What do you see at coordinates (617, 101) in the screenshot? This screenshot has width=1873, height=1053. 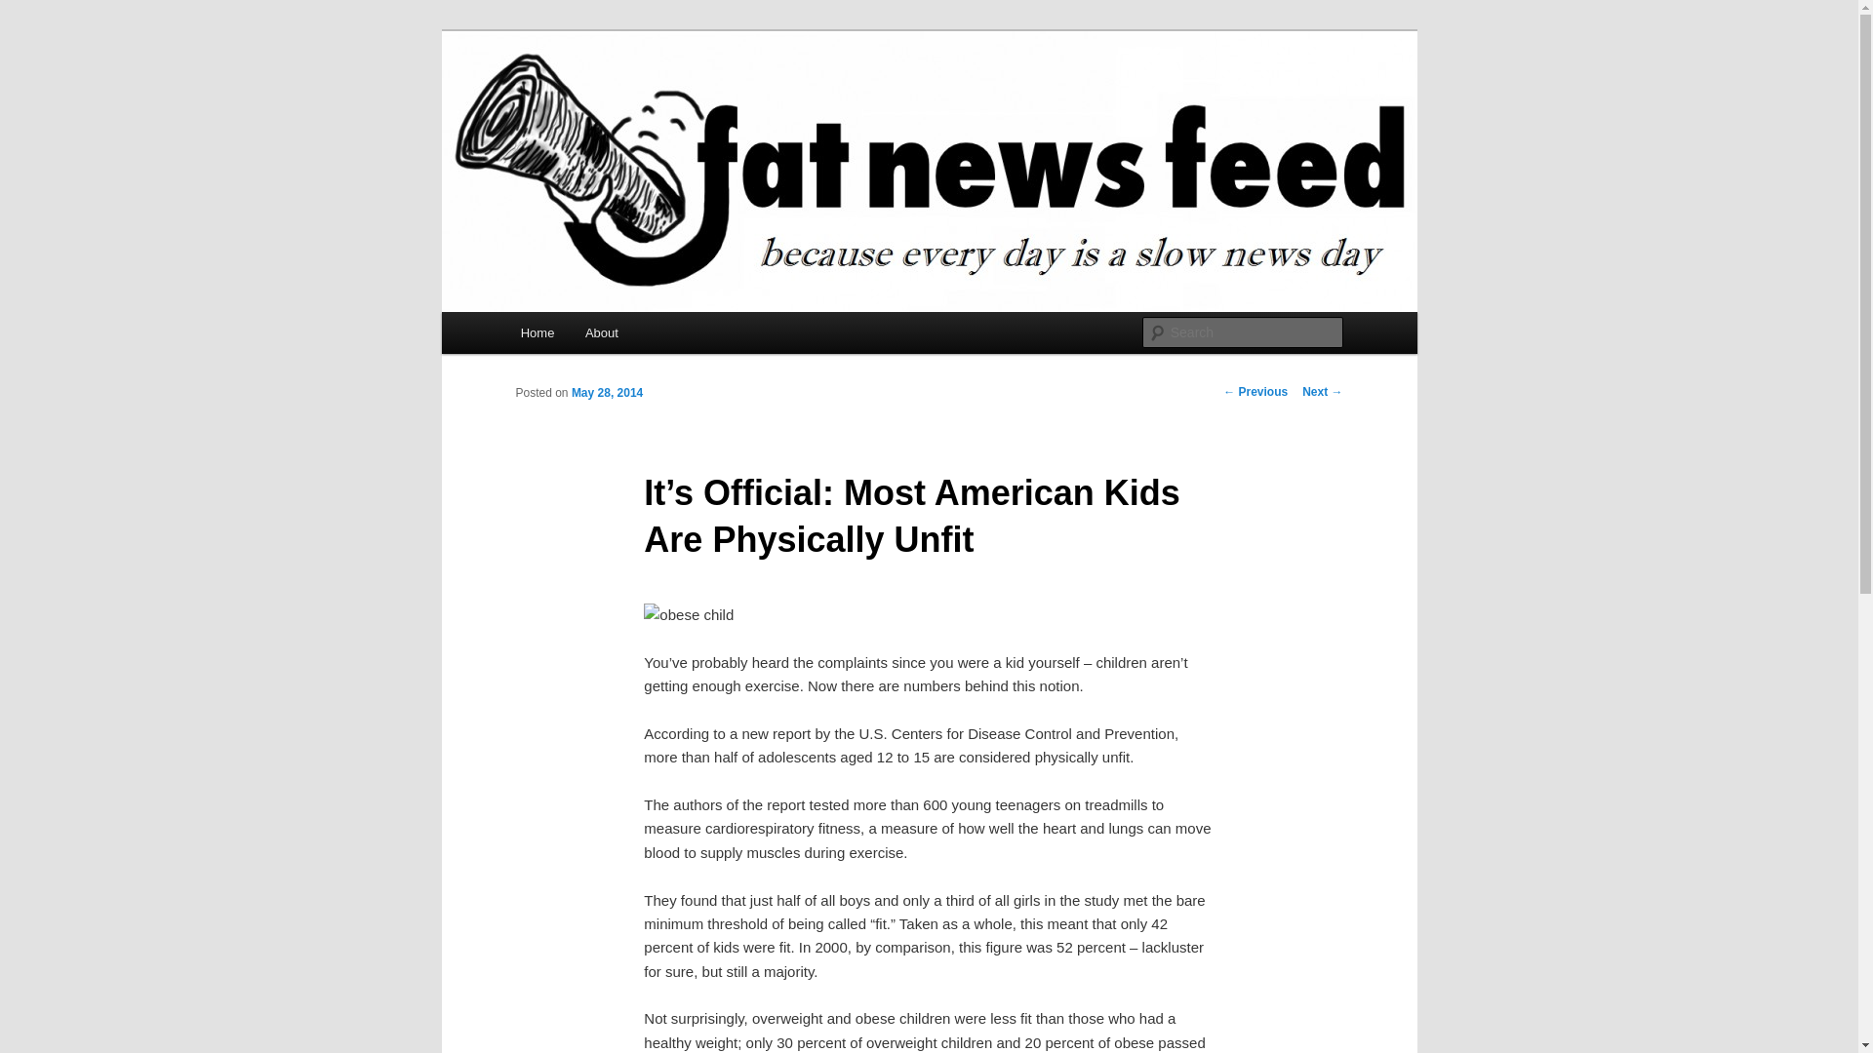 I see `Fat News Feed` at bounding box center [617, 101].